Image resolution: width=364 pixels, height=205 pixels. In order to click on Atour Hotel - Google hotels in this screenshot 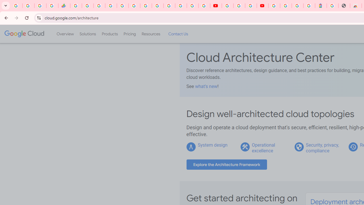, I will do `click(321, 6)`.